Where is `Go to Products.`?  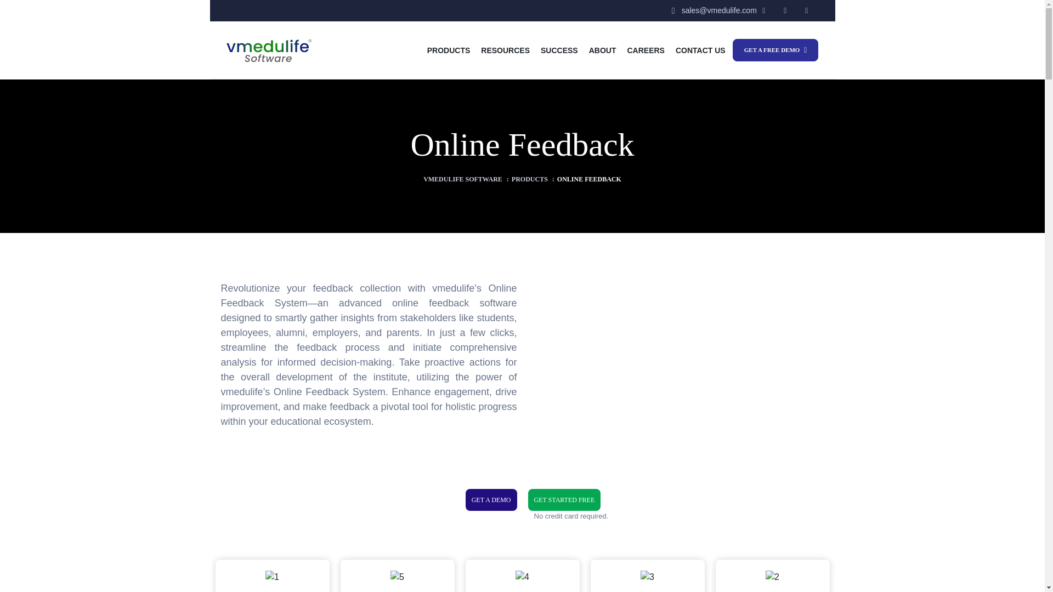 Go to Products. is located at coordinates (530, 179).